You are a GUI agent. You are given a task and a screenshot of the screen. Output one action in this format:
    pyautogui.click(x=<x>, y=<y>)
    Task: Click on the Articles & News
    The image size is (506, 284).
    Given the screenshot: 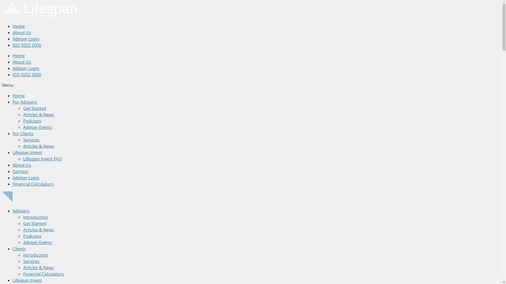 What is the action you would take?
    pyautogui.click(x=38, y=268)
    